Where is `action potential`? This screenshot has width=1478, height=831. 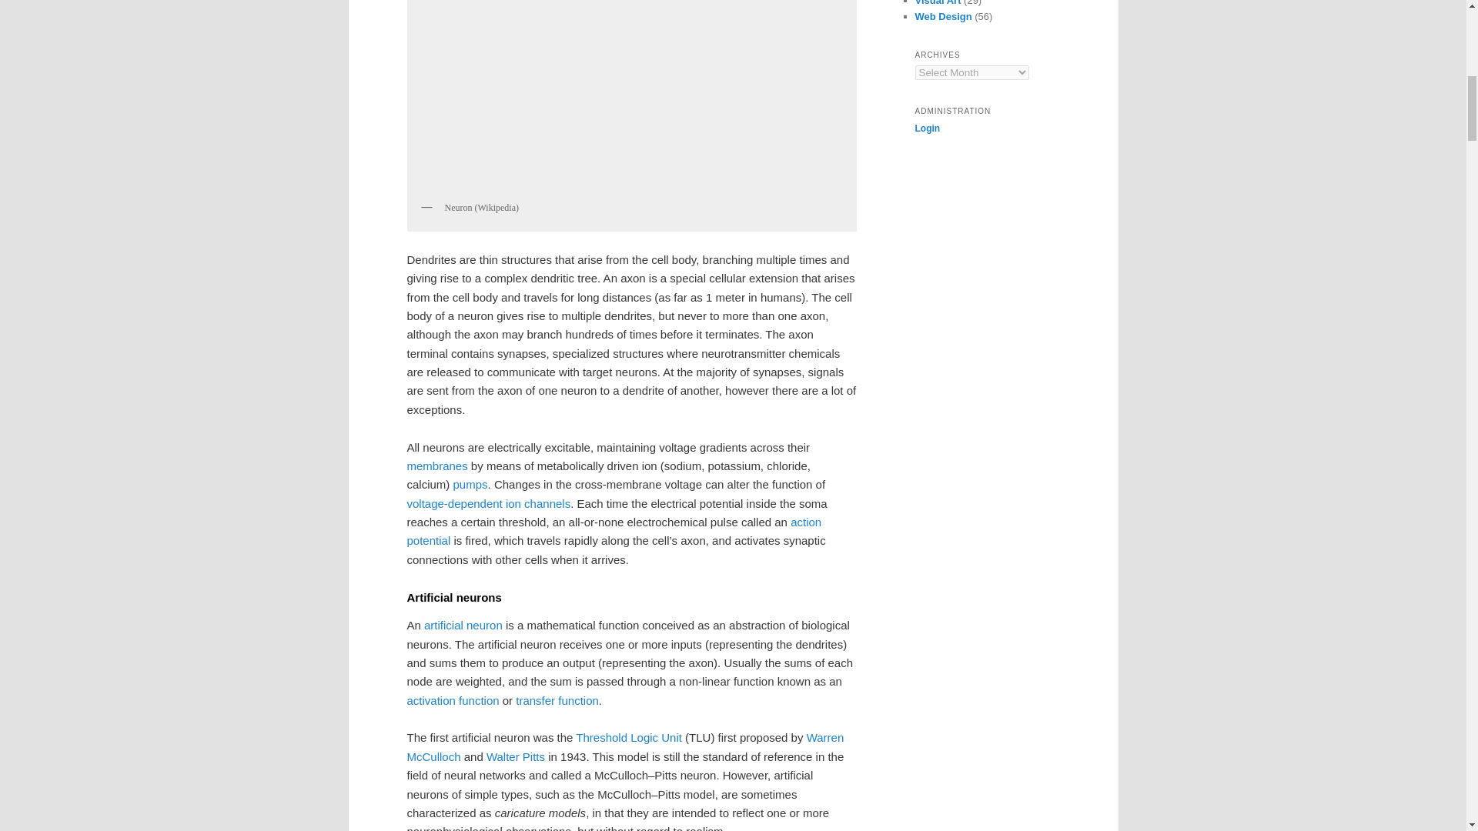
action potential is located at coordinates (614, 531).